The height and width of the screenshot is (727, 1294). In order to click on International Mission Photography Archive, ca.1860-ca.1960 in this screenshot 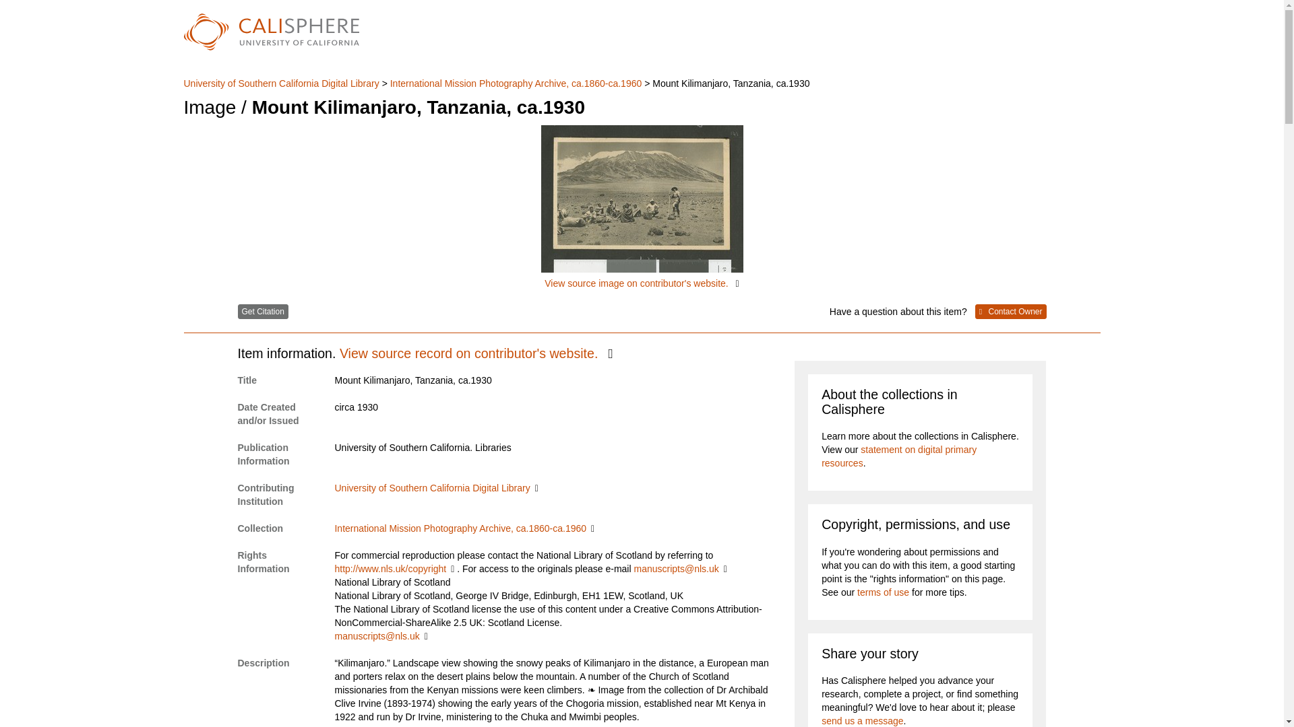, I will do `click(464, 528)`.